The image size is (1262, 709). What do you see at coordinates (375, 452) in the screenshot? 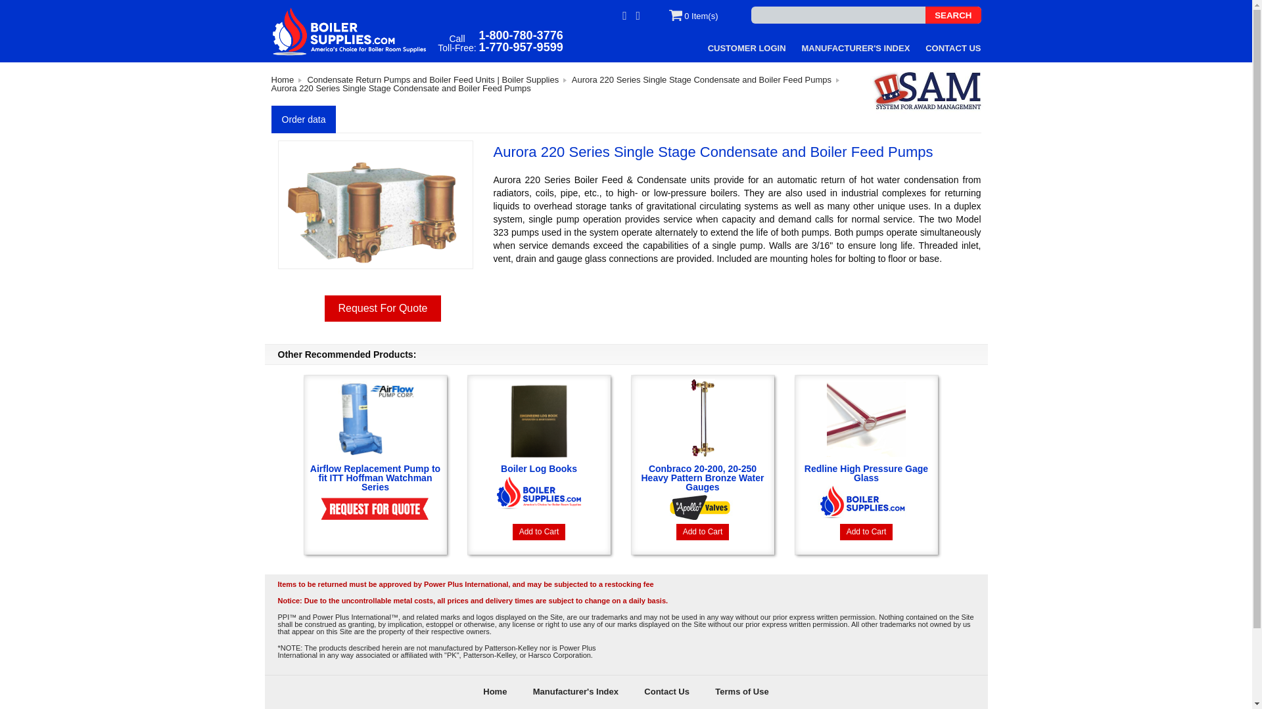
I see `Airflow Replacement Pump to fit ITT Hoffman Watchman Series` at bounding box center [375, 452].